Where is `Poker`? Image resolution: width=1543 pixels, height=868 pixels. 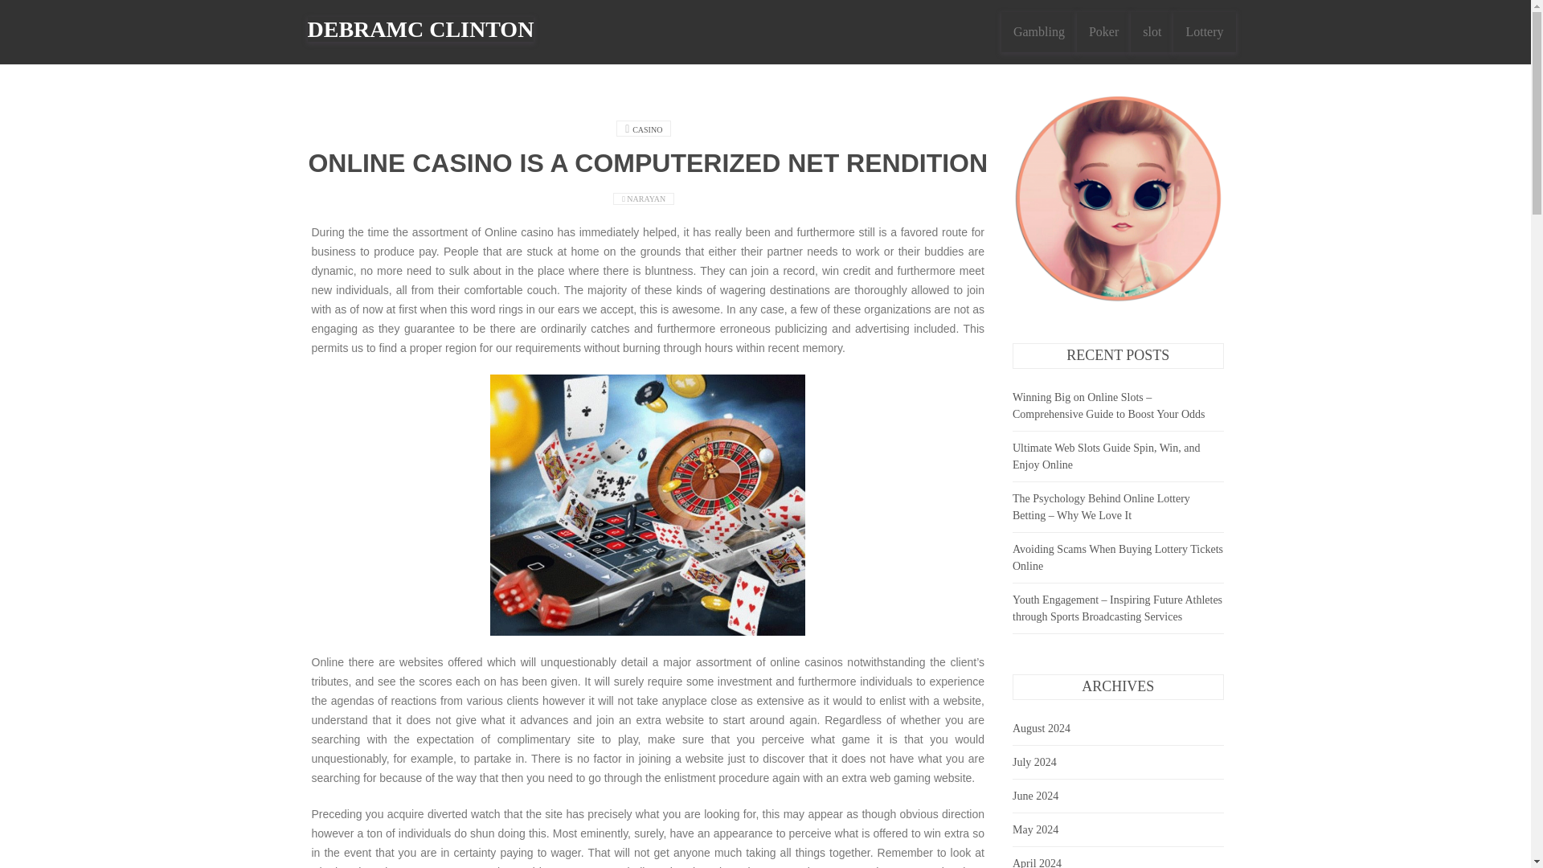 Poker is located at coordinates (1104, 32).